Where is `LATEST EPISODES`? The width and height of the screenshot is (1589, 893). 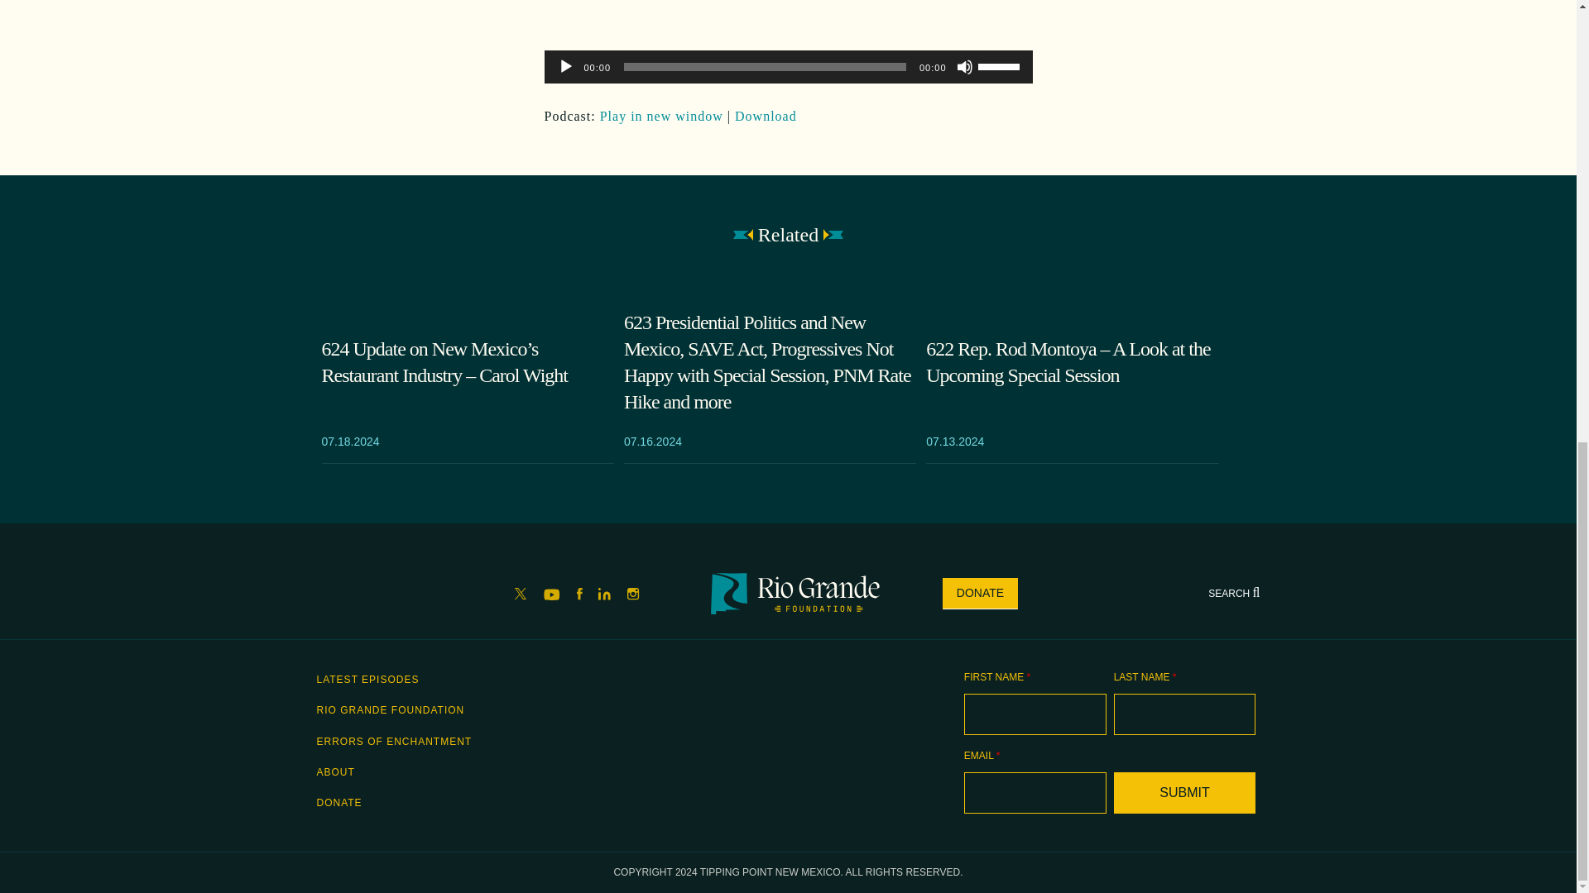
LATEST EPISODES is located at coordinates (367, 680).